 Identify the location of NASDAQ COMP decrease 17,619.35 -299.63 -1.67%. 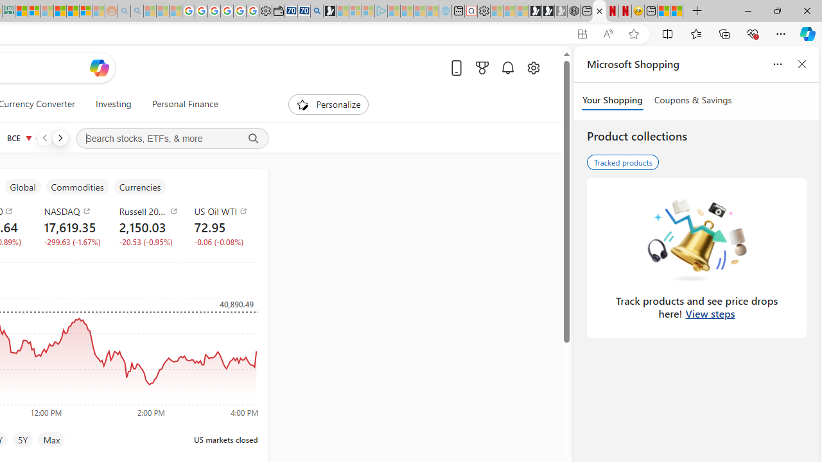
(71, 226).